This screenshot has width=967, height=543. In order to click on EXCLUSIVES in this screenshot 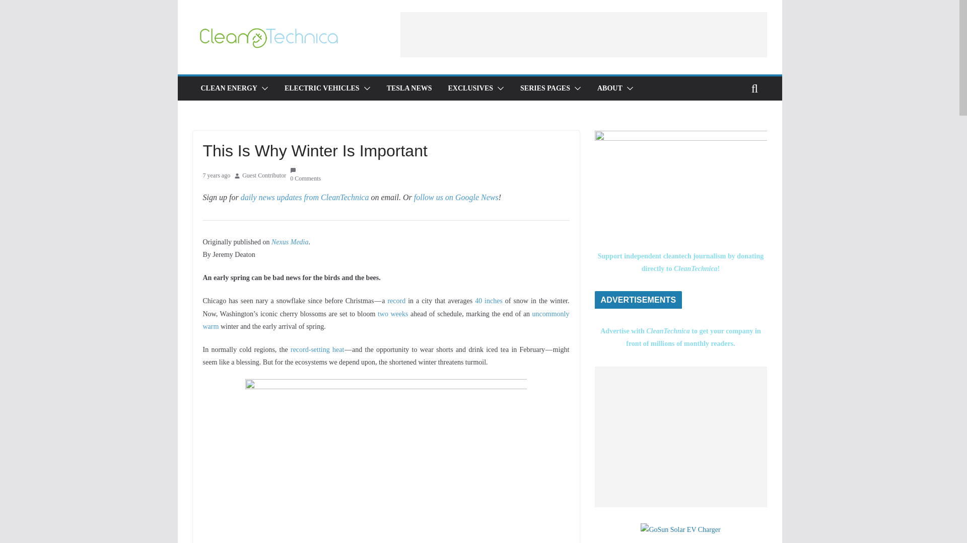, I will do `click(470, 88)`.